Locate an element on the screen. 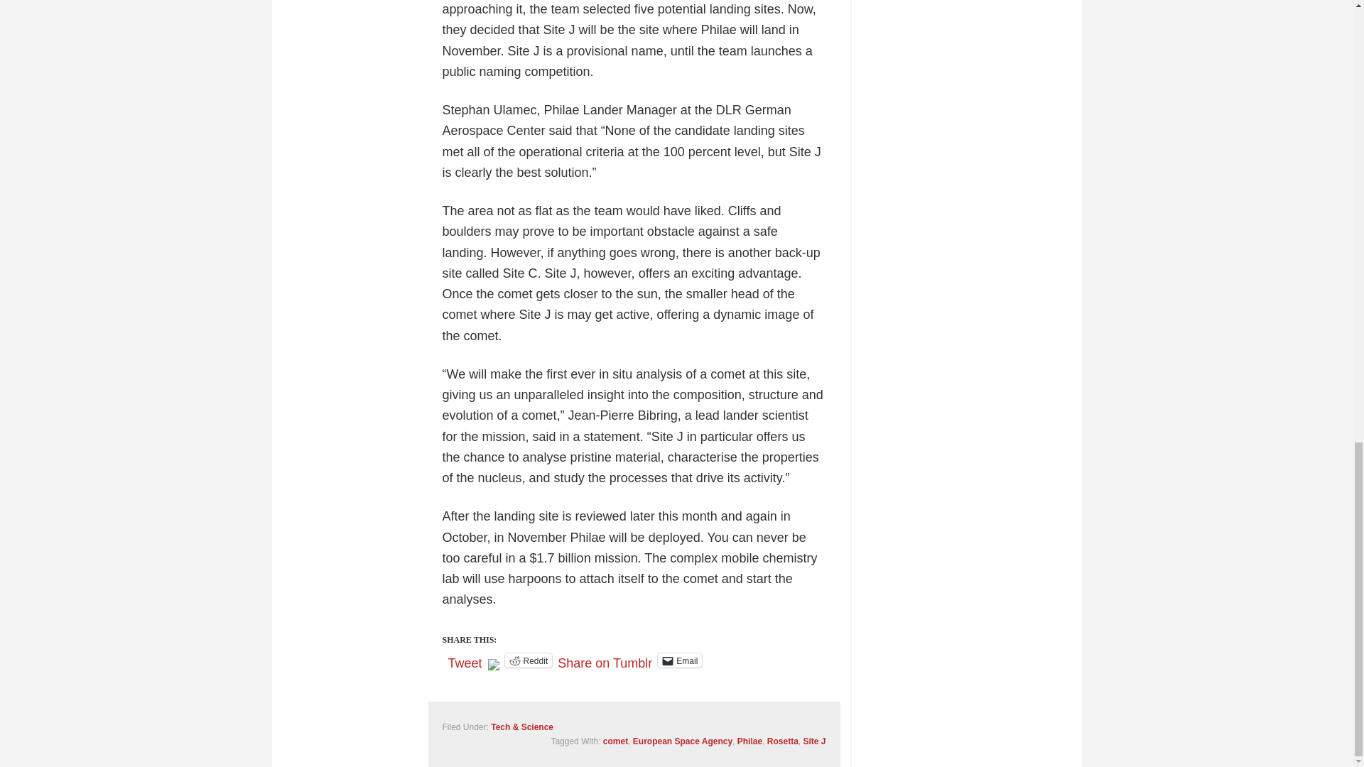 The image size is (1364, 767). comet is located at coordinates (615, 741).